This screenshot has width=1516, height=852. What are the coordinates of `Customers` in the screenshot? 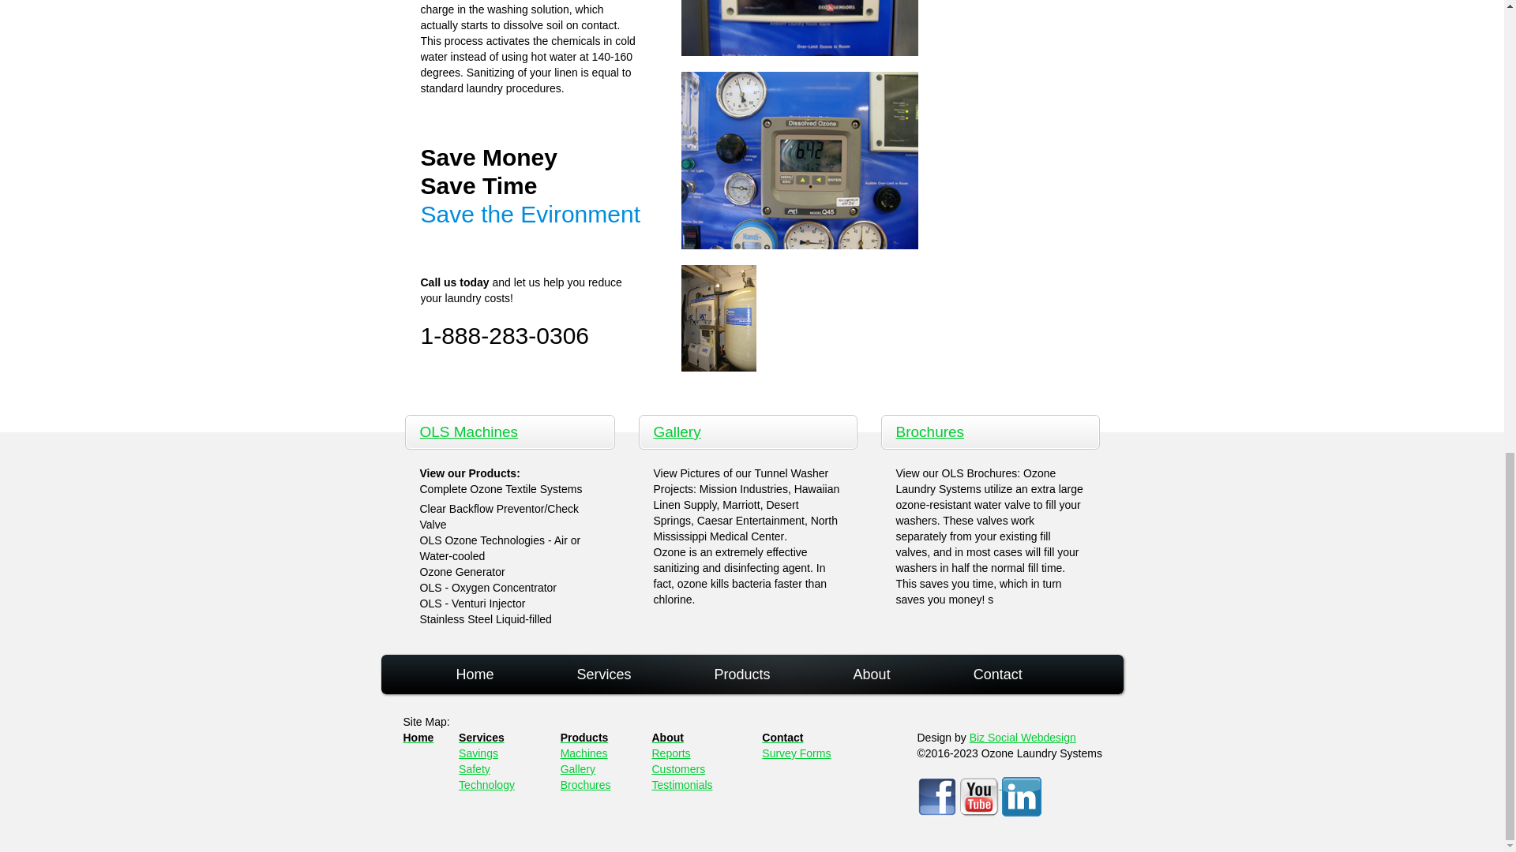 It's located at (679, 768).